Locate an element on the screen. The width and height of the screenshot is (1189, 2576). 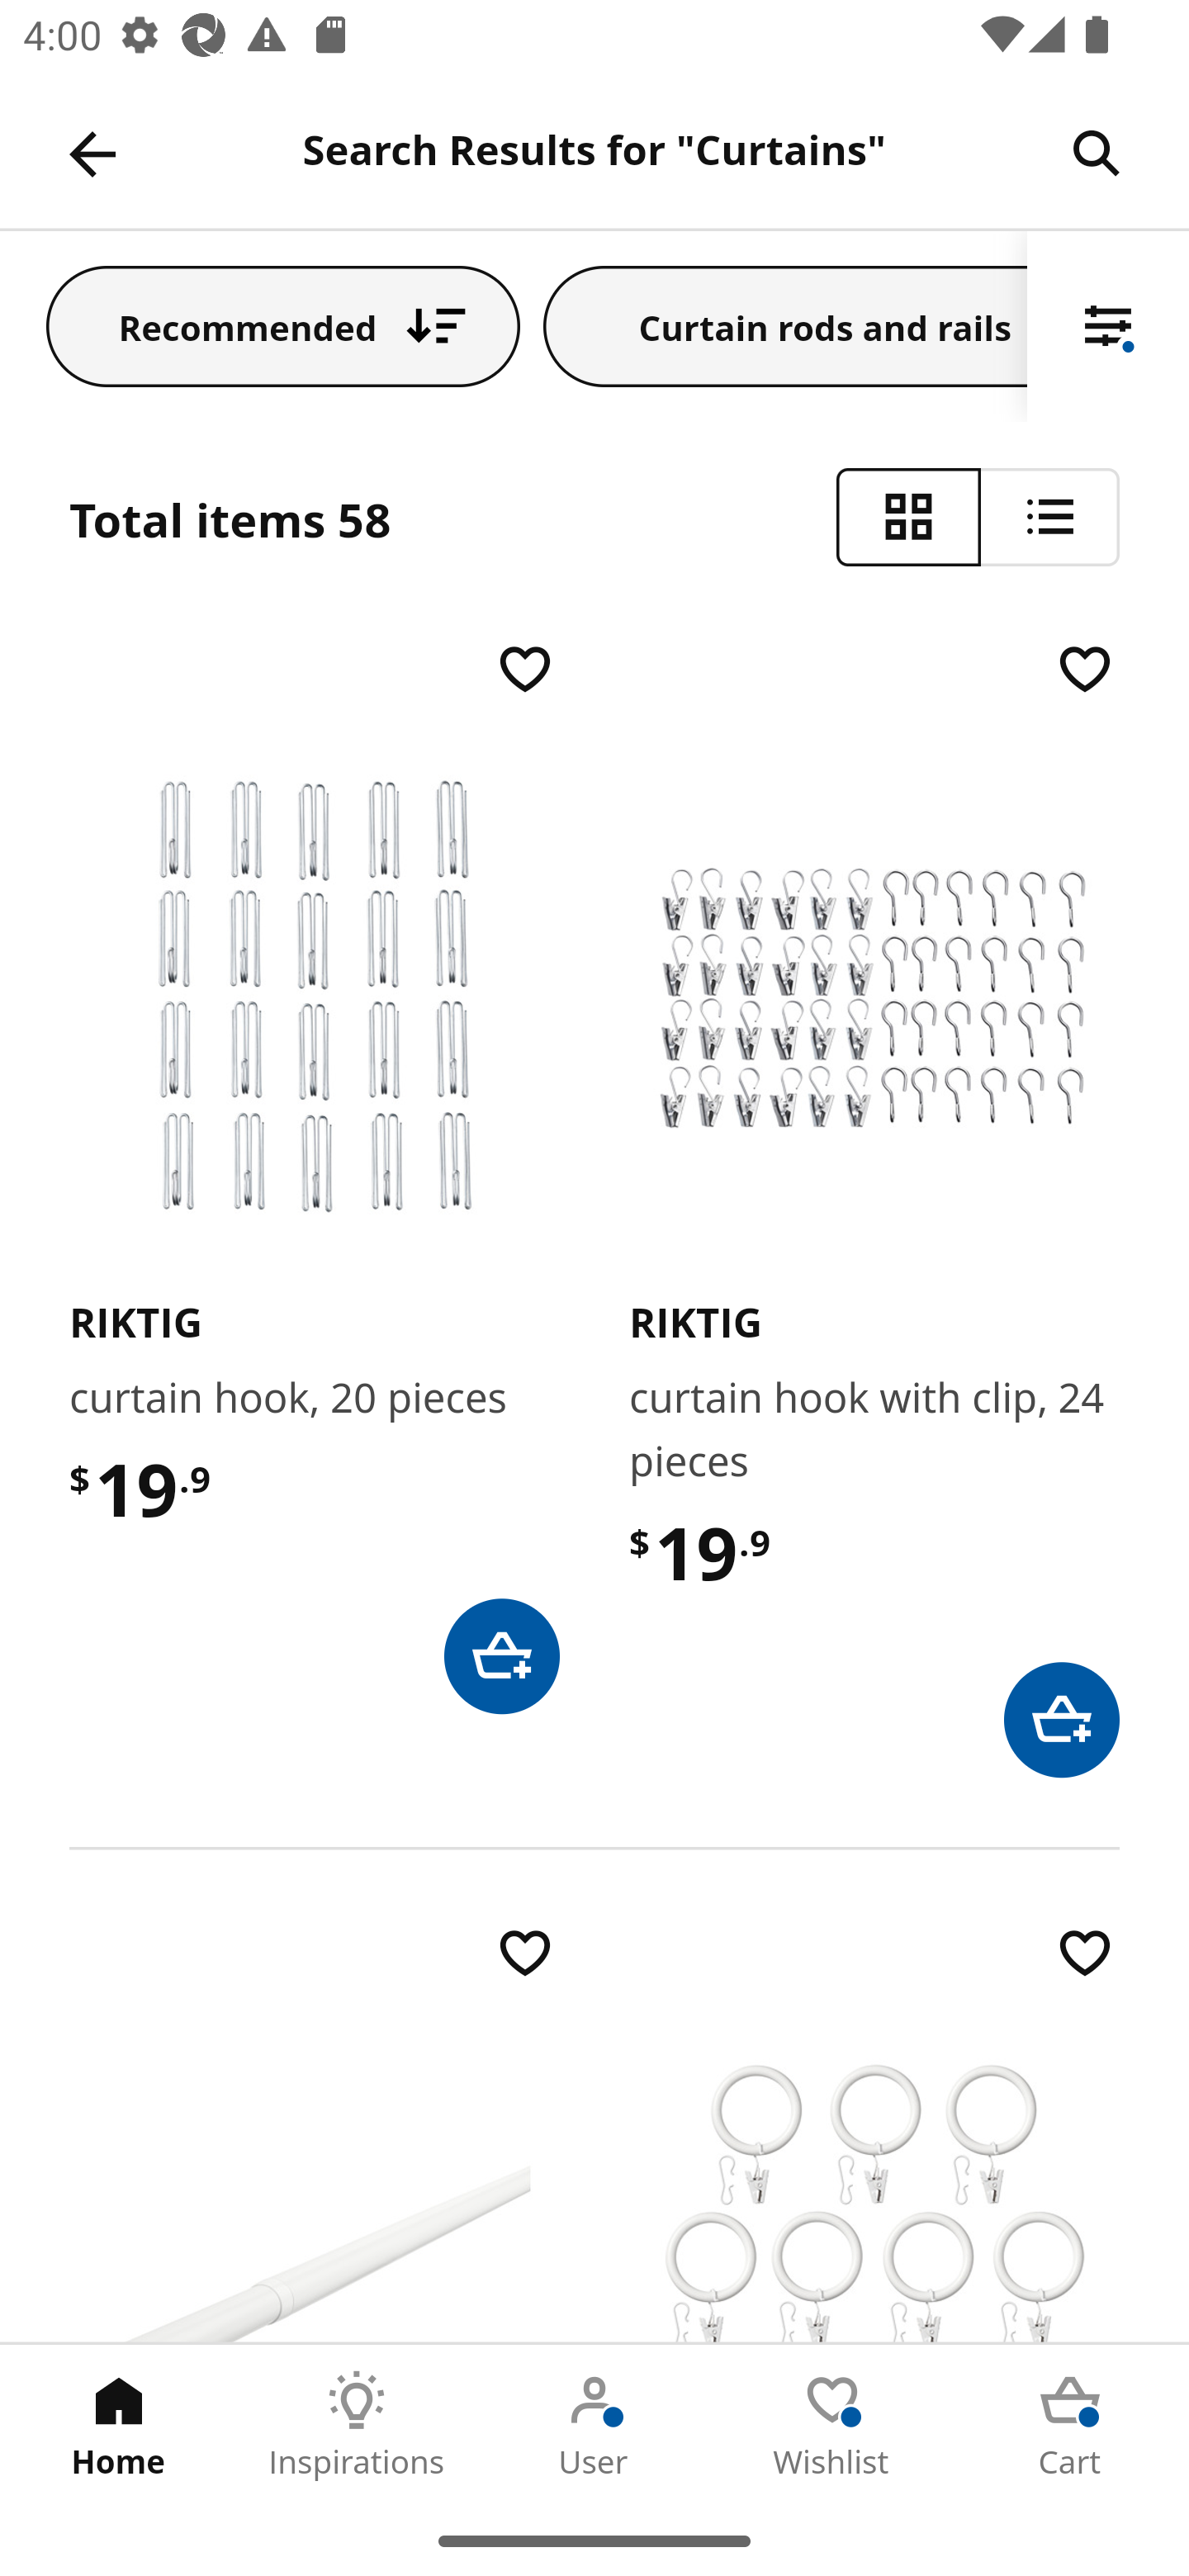
User
Tab 3 of 5 is located at coordinates (594, 2425).